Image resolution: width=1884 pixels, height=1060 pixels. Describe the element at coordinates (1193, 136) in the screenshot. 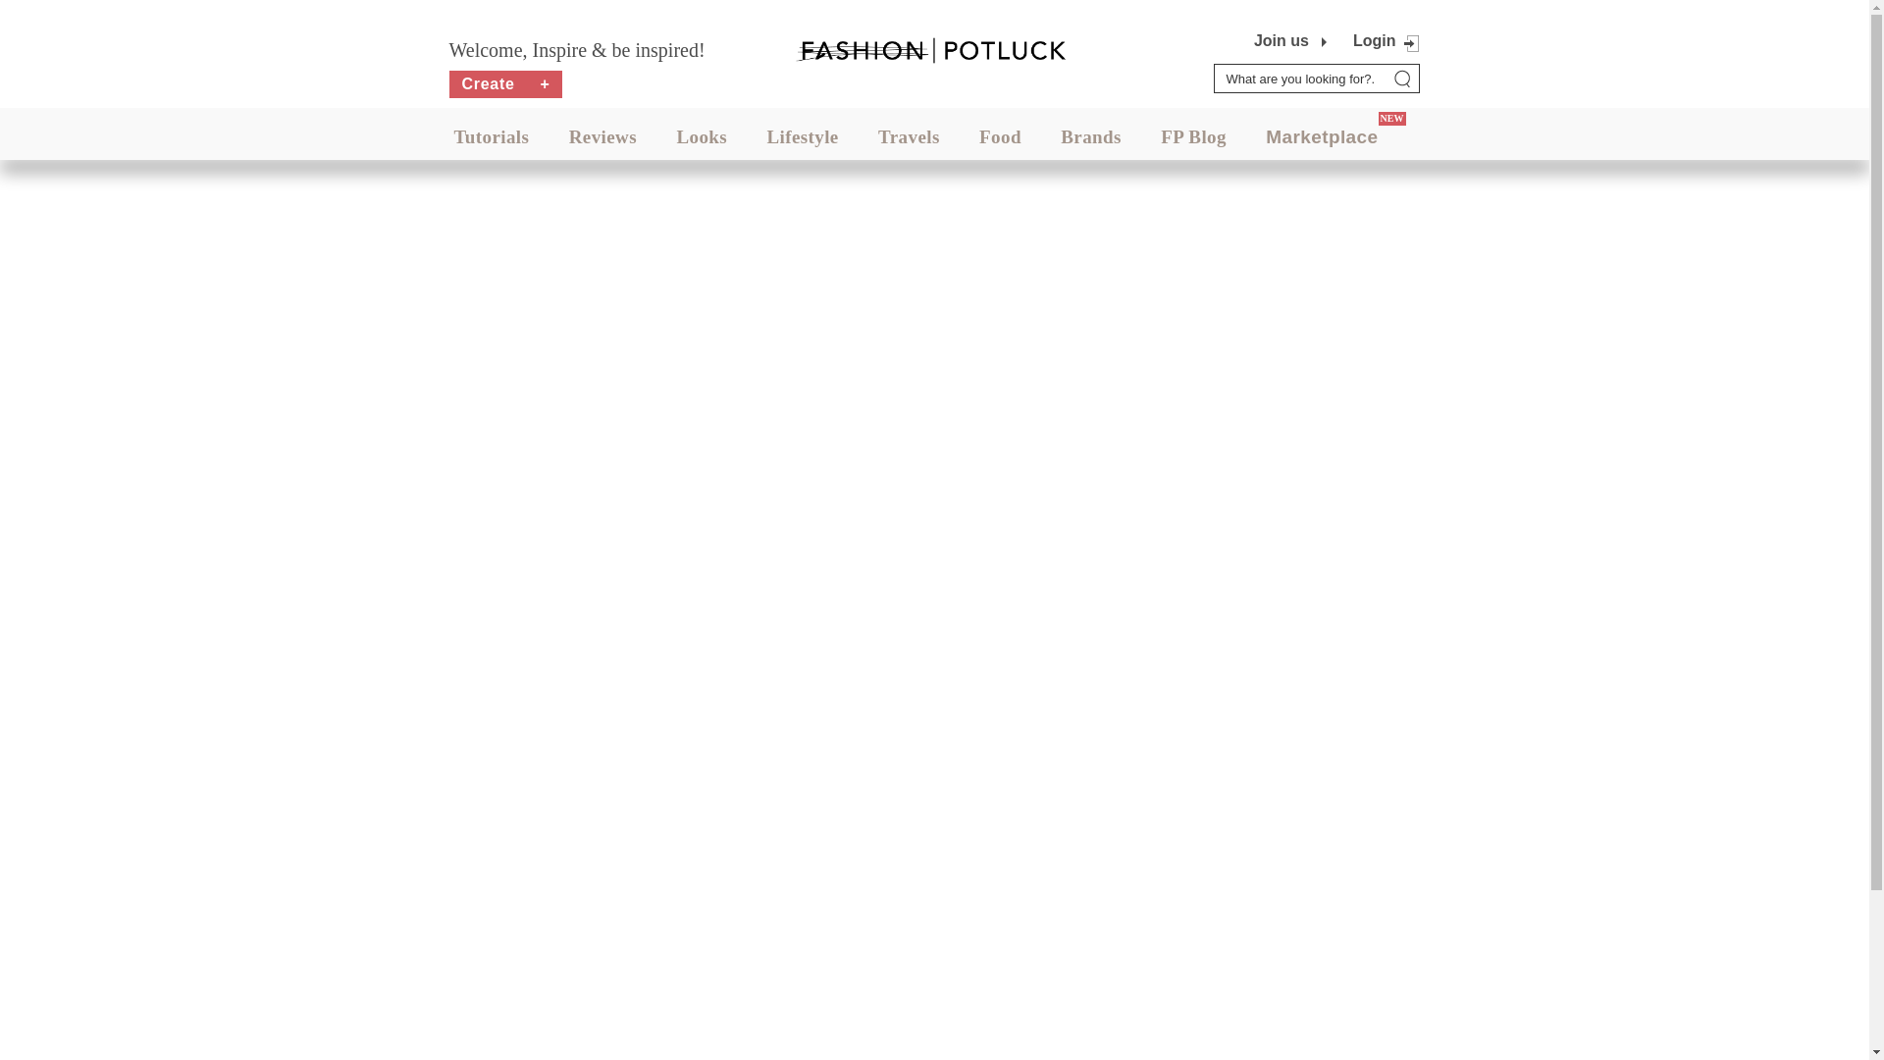

I see `FP Blog` at that location.